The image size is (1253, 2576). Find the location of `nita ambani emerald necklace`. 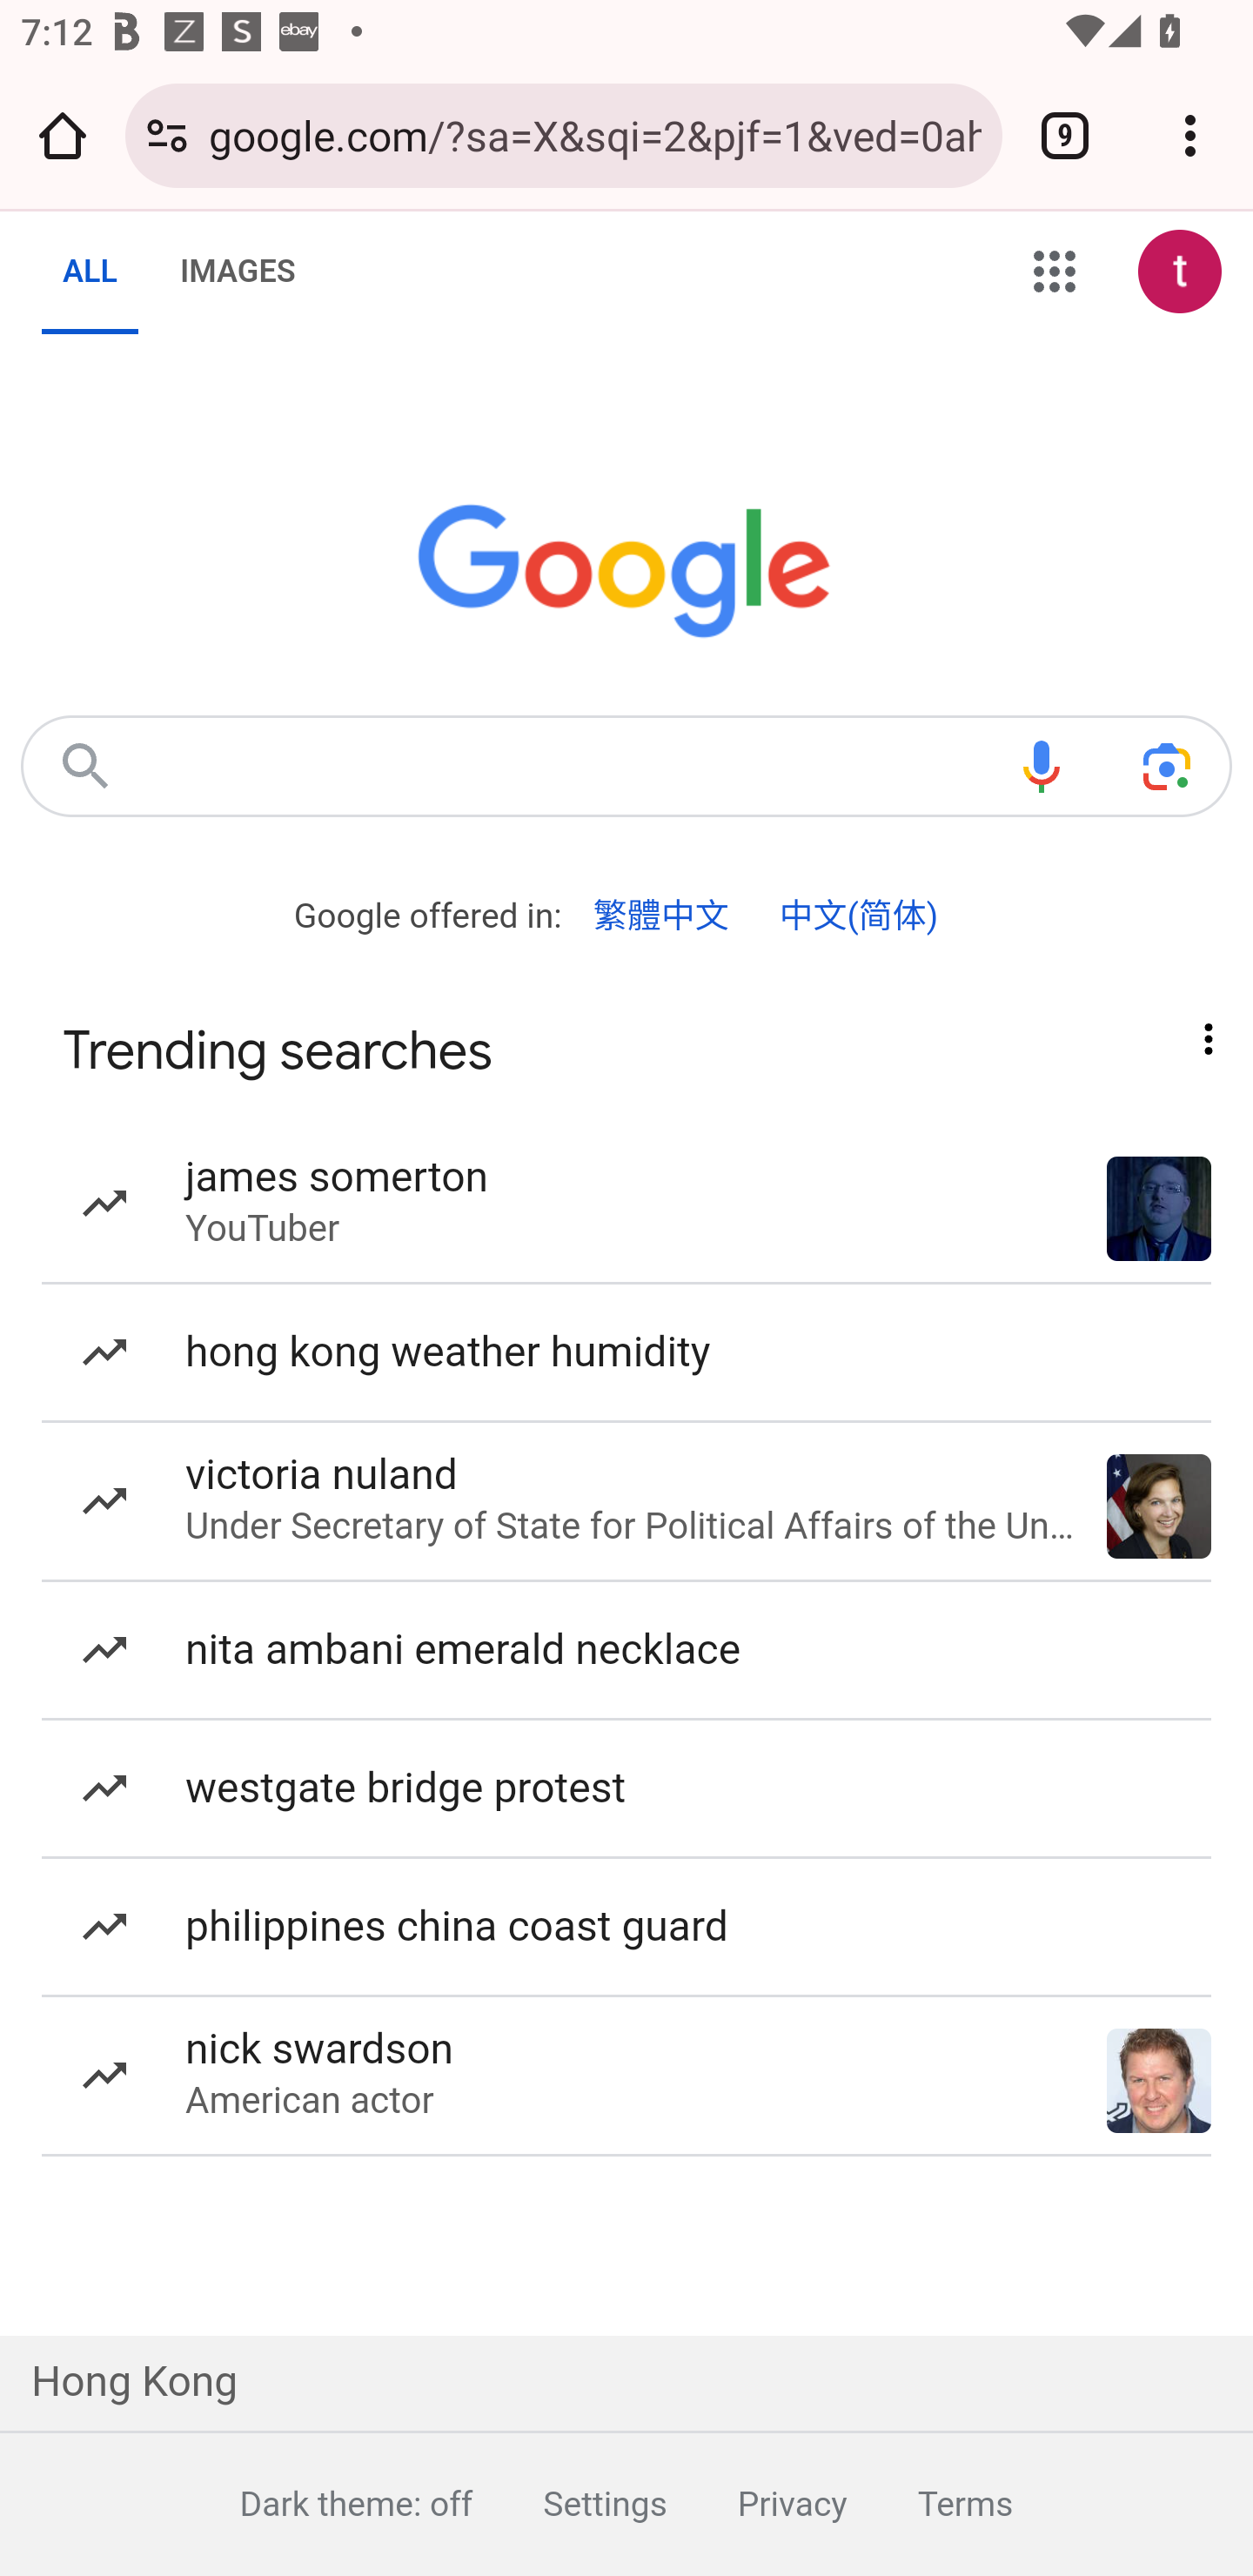

nita ambani emerald necklace is located at coordinates (626, 1651).